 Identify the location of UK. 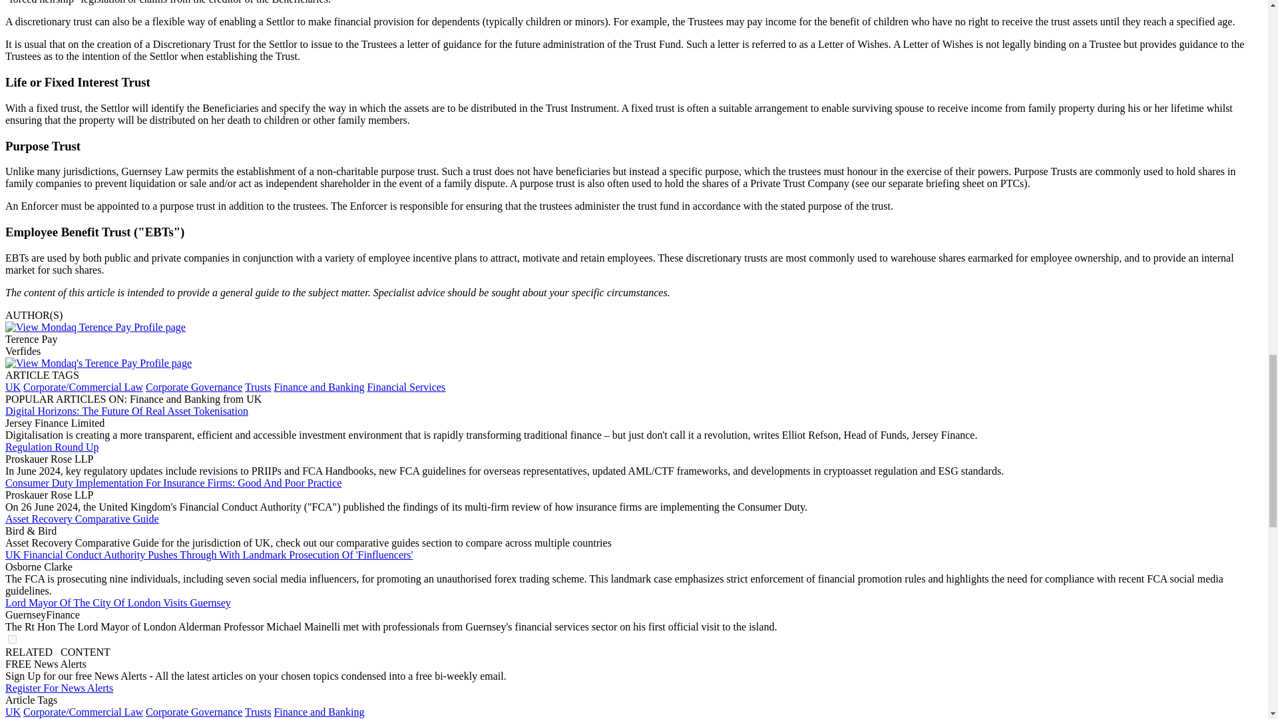
(12, 387).